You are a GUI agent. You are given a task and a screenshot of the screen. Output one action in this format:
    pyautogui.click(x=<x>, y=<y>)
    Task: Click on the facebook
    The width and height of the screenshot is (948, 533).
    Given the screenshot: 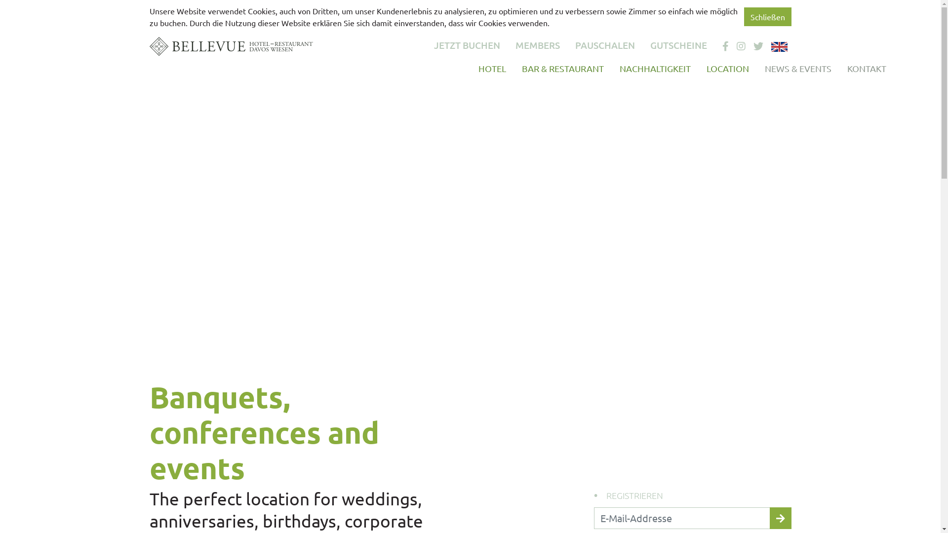 What is the action you would take?
    pyautogui.click(x=725, y=46)
    